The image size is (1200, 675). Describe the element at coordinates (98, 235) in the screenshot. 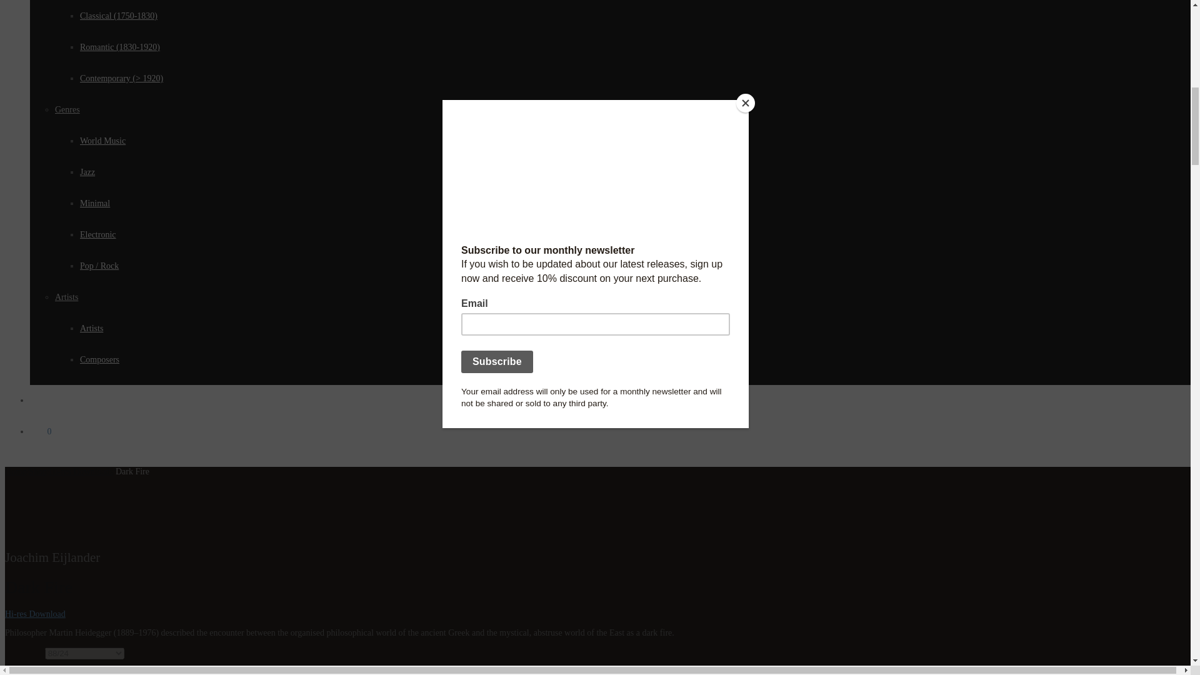

I see `Electronic` at that location.